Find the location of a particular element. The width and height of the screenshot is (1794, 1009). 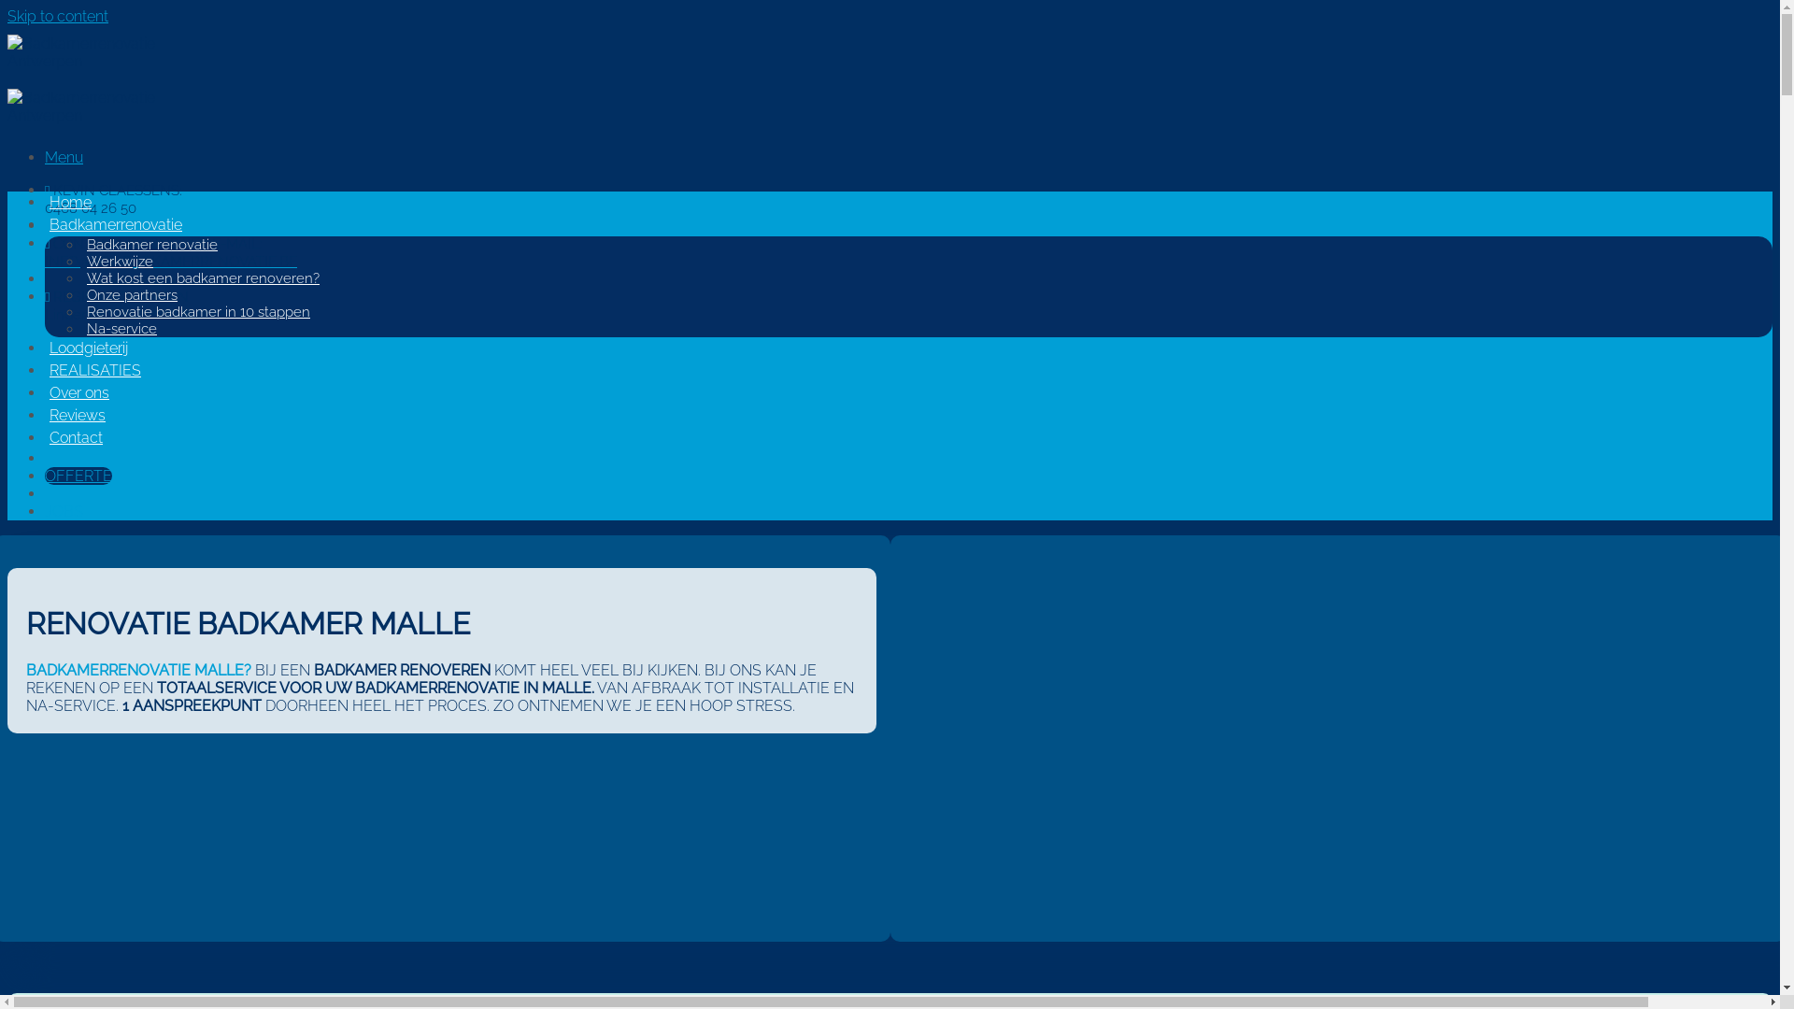

0468 04 26 50 is located at coordinates (91, 208).